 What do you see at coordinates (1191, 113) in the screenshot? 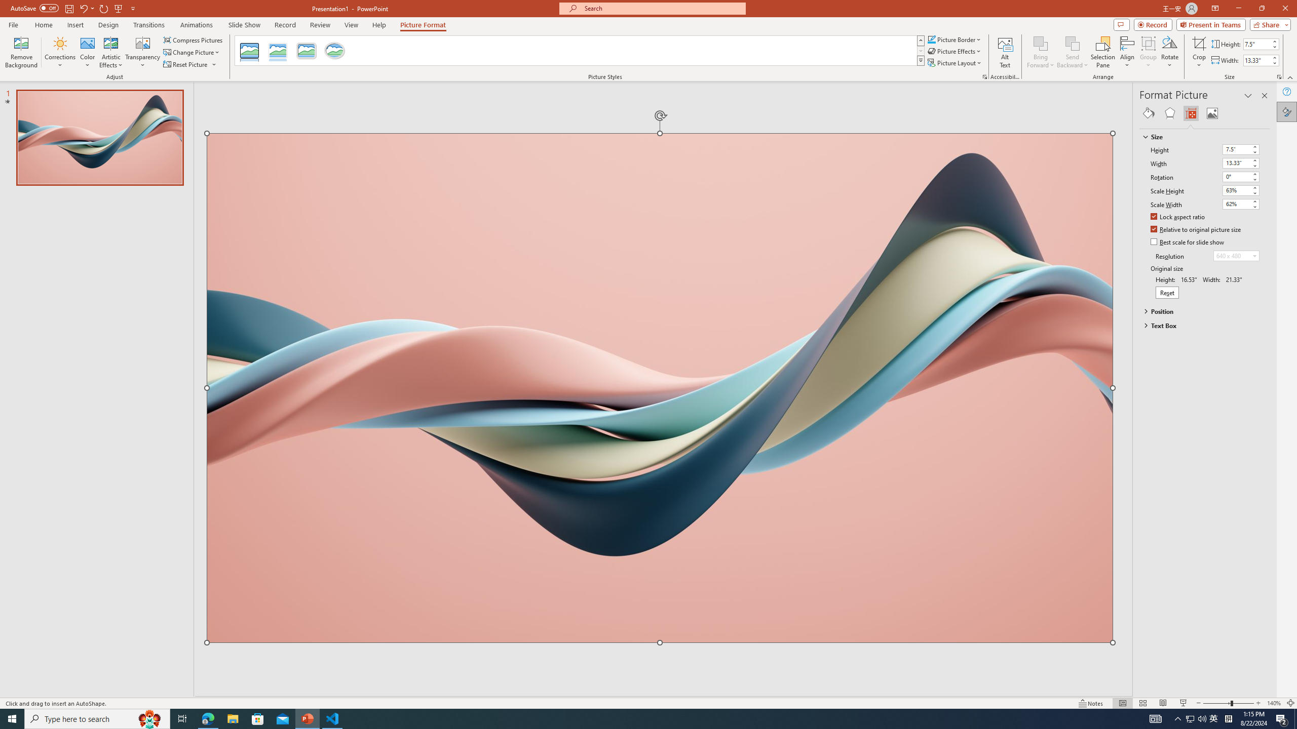
I see `Size & Properties` at bounding box center [1191, 113].